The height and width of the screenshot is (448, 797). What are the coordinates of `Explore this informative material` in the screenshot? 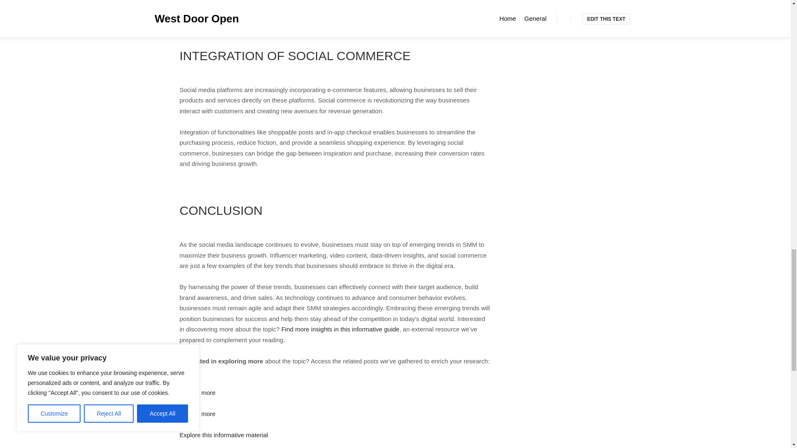 It's located at (223, 435).